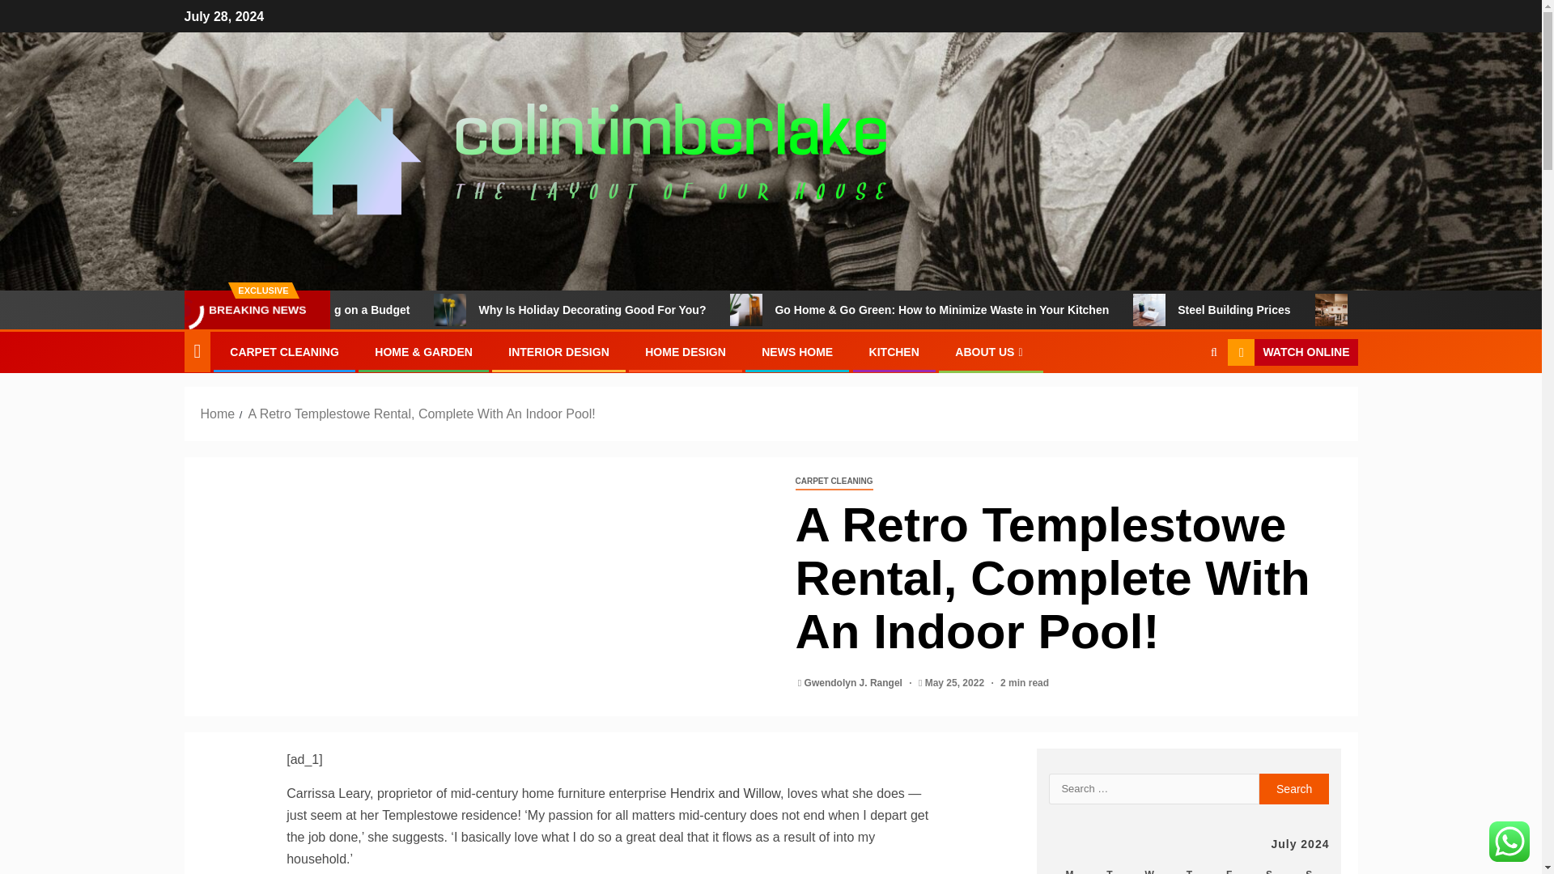 Image resolution: width=1554 pixels, height=874 pixels. Describe the element at coordinates (1182, 402) in the screenshot. I see `Search` at that location.